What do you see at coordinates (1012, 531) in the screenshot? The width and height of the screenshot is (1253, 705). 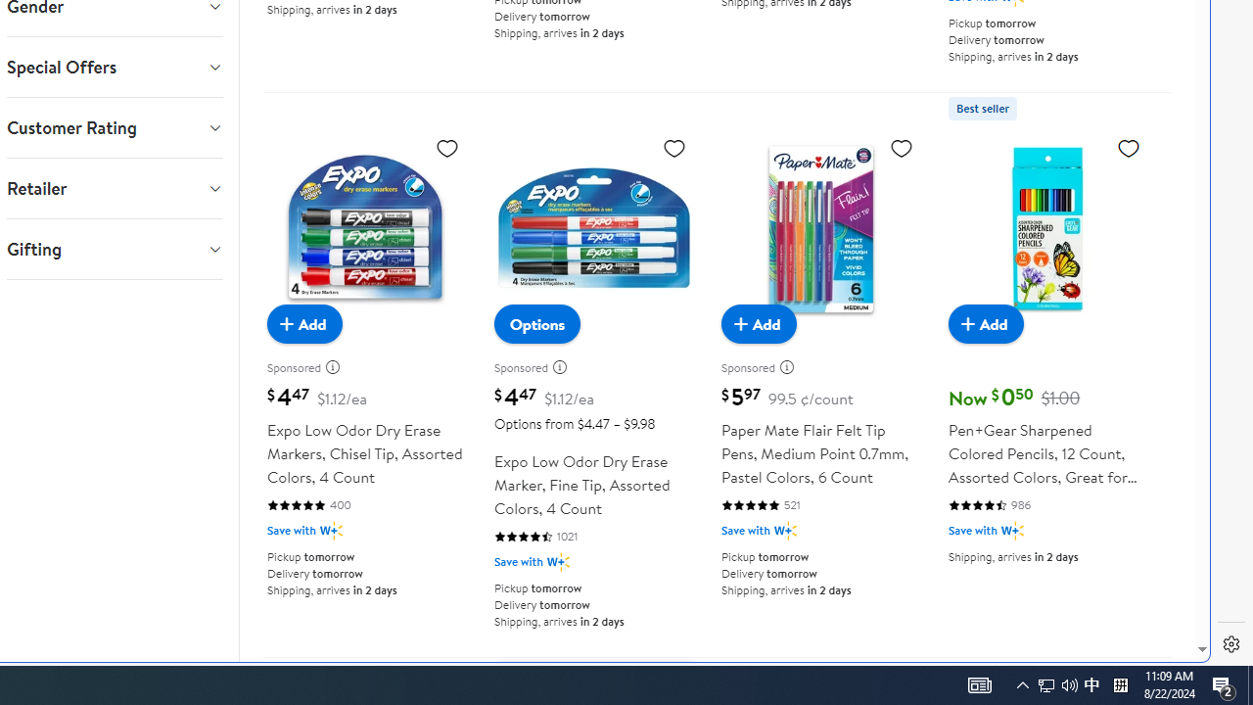 I see `Walmart Plus` at bounding box center [1012, 531].